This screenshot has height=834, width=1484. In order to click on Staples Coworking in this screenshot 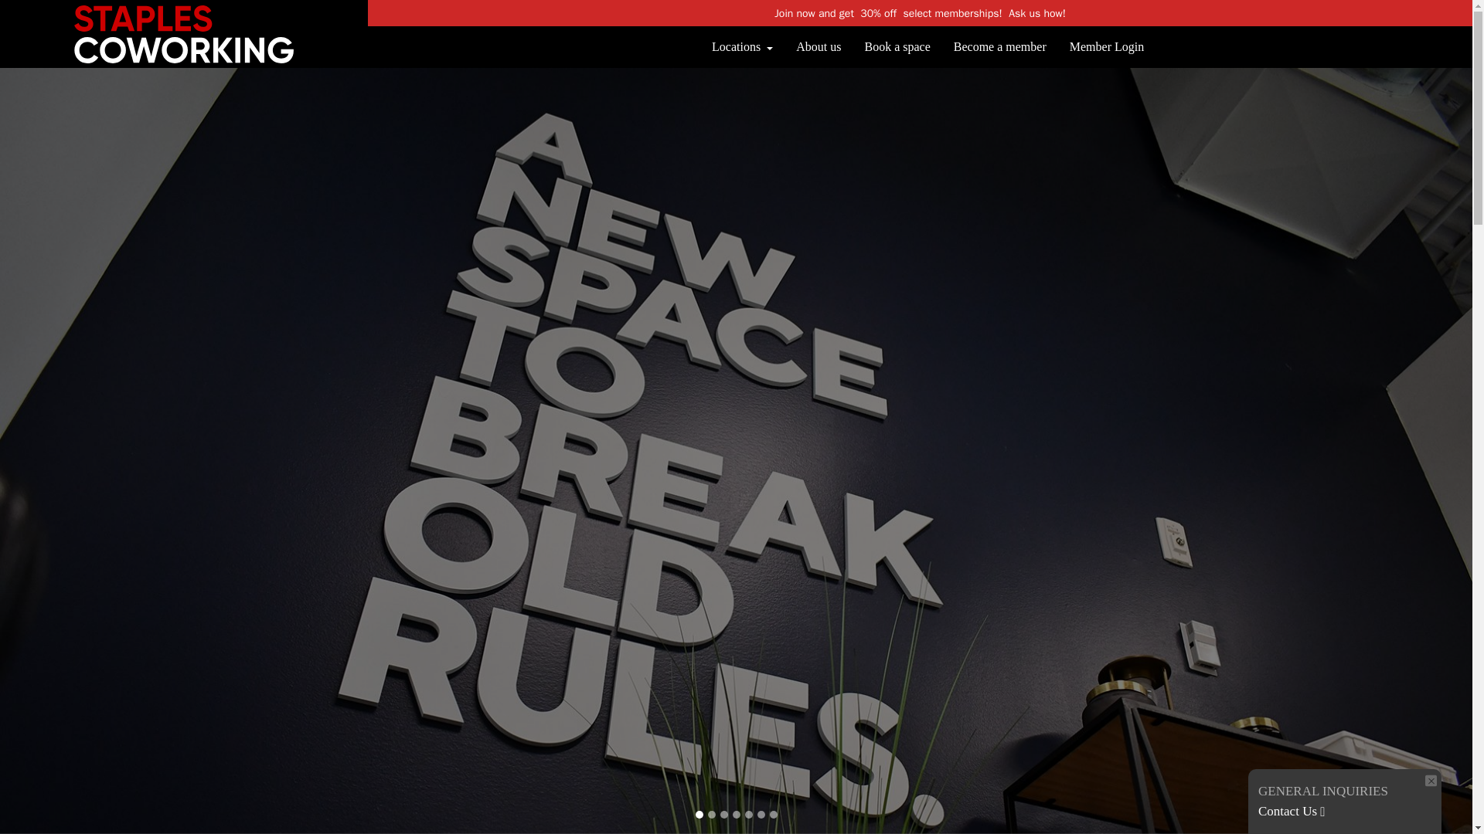, I will do `click(84, 23)`.